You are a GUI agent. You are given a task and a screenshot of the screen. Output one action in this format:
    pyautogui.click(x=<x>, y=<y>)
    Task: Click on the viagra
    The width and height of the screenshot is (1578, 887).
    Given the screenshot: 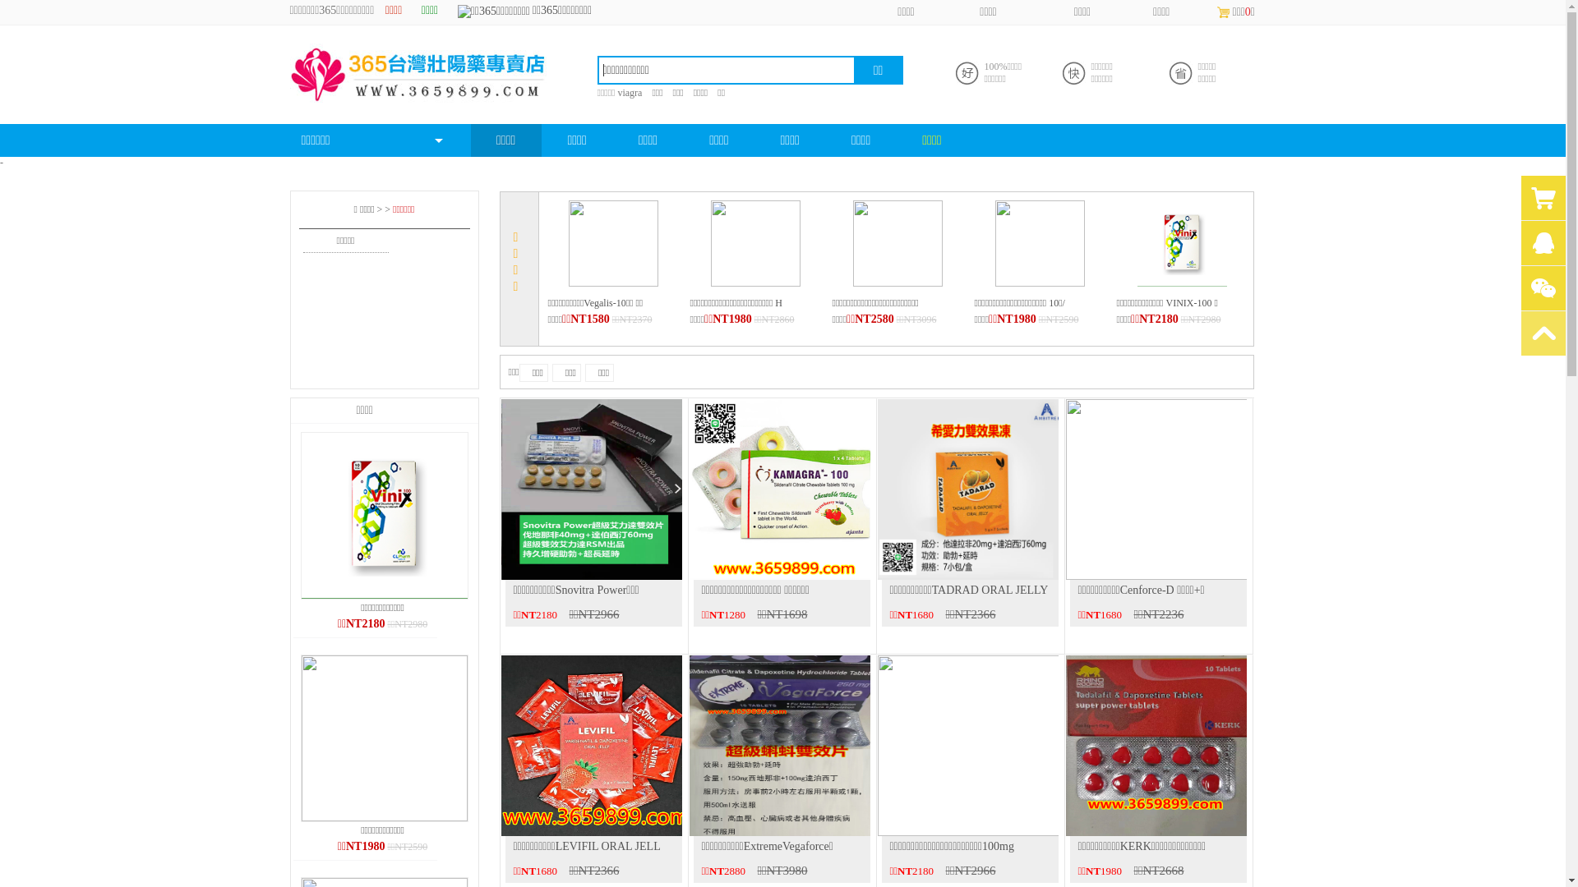 What is the action you would take?
    pyautogui.click(x=630, y=93)
    